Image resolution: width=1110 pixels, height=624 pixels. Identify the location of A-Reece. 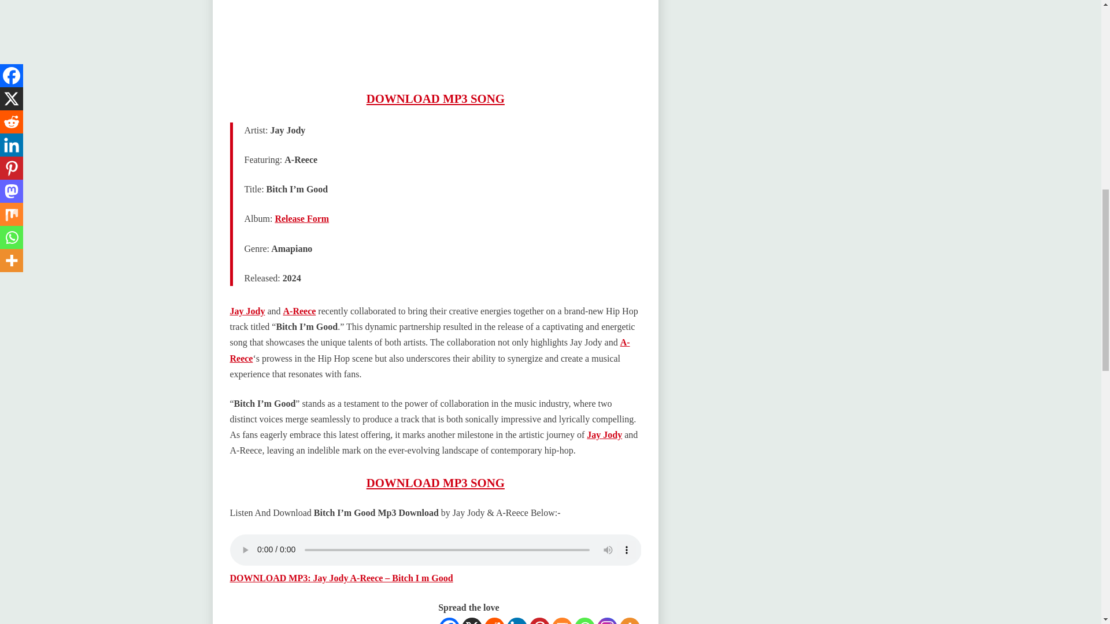
(299, 311).